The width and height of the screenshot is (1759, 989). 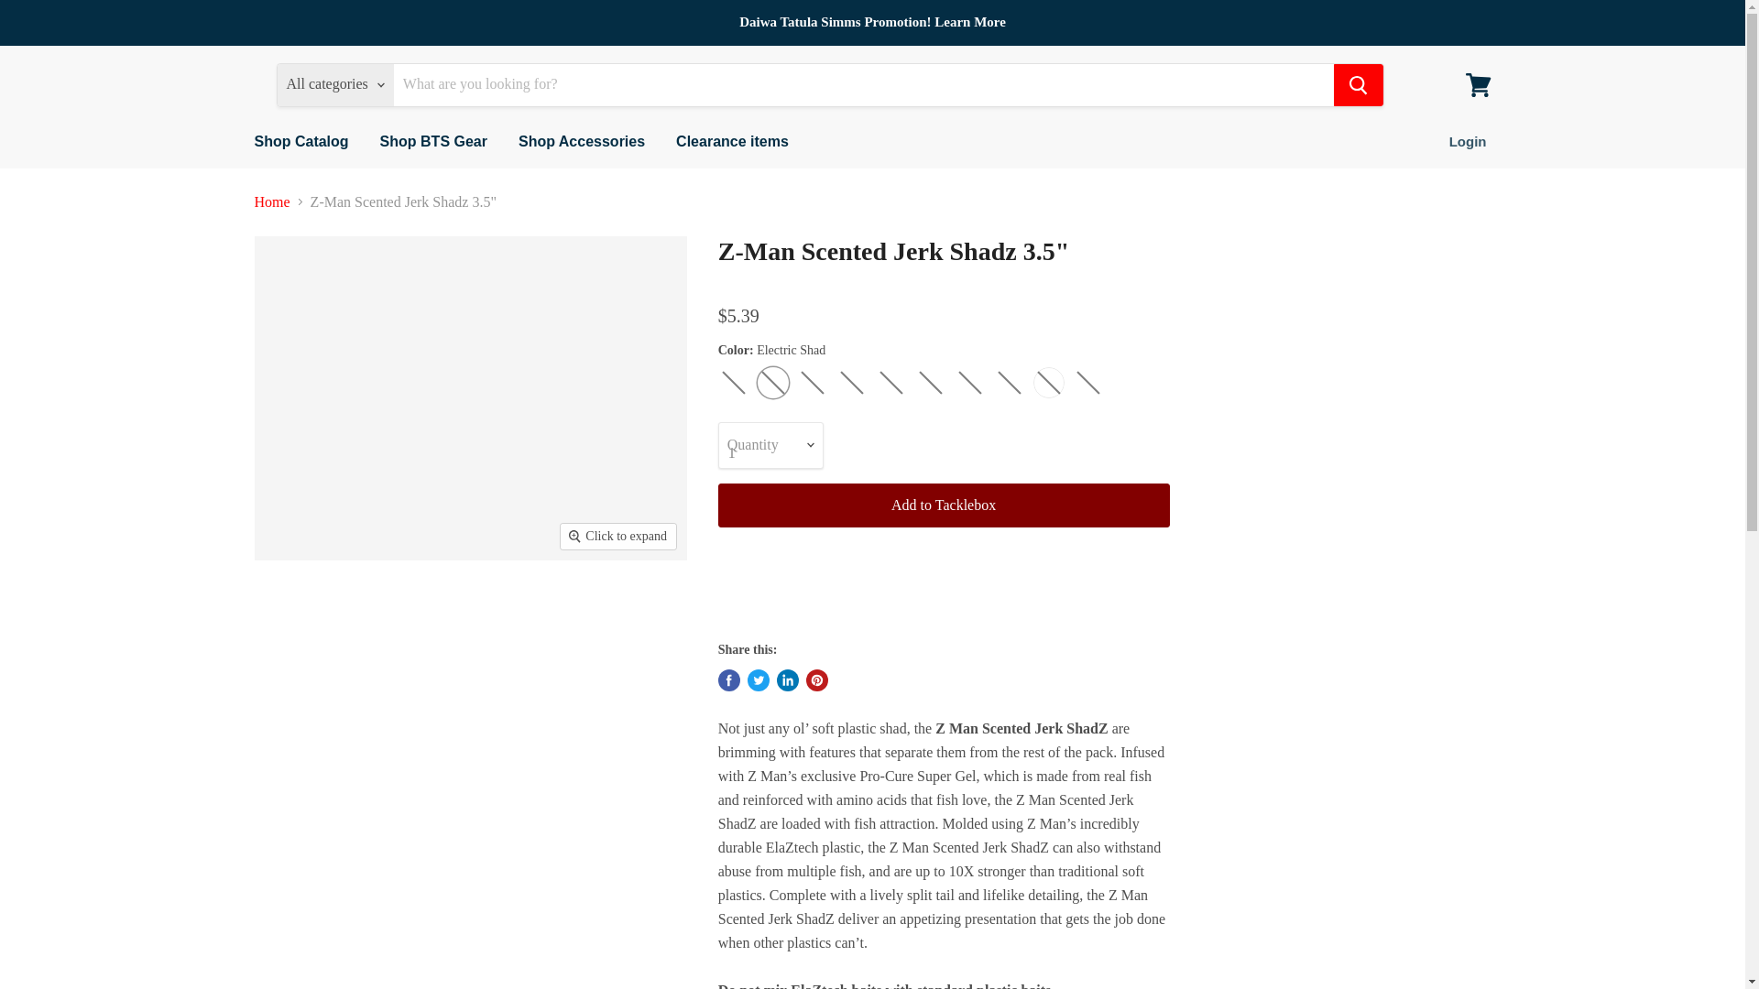 What do you see at coordinates (1478, 84) in the screenshot?
I see `View cart` at bounding box center [1478, 84].